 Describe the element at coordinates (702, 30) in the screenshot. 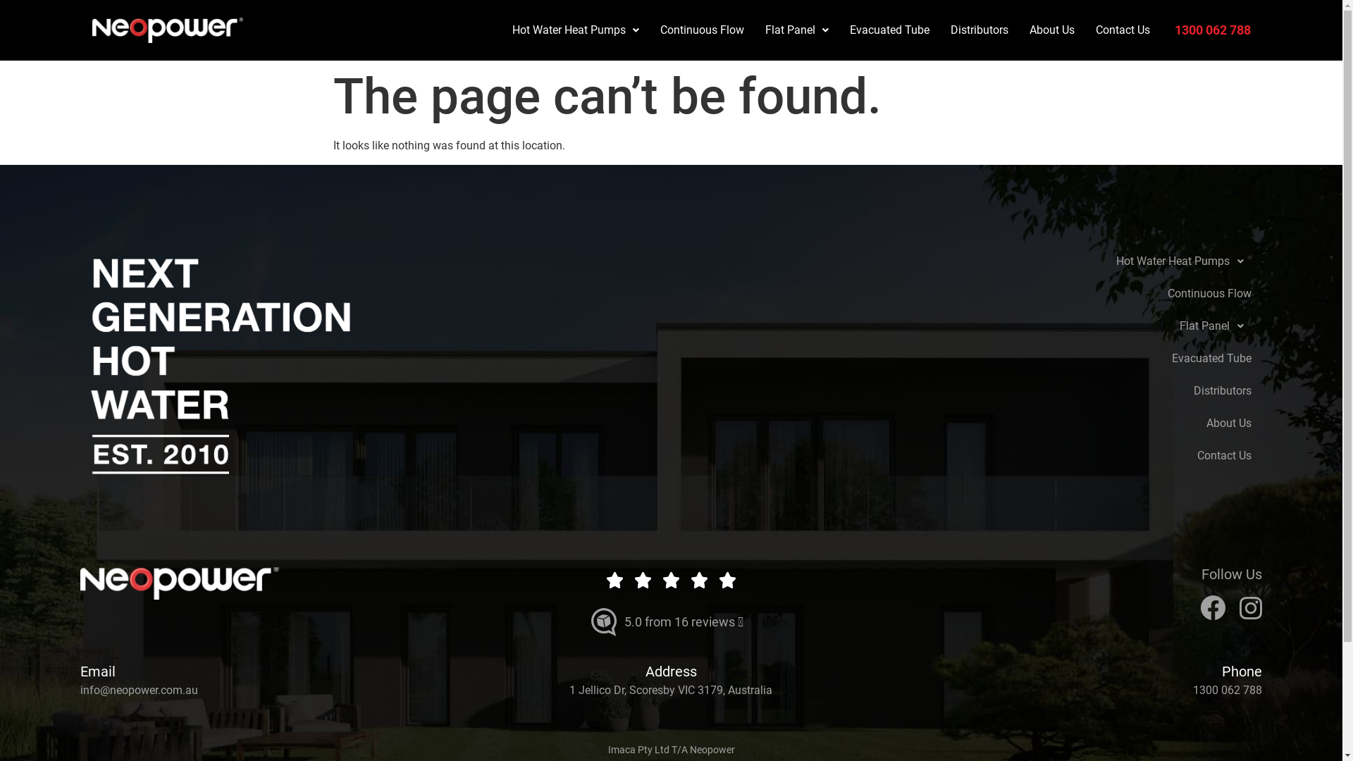

I see `Continuous Flow` at that location.